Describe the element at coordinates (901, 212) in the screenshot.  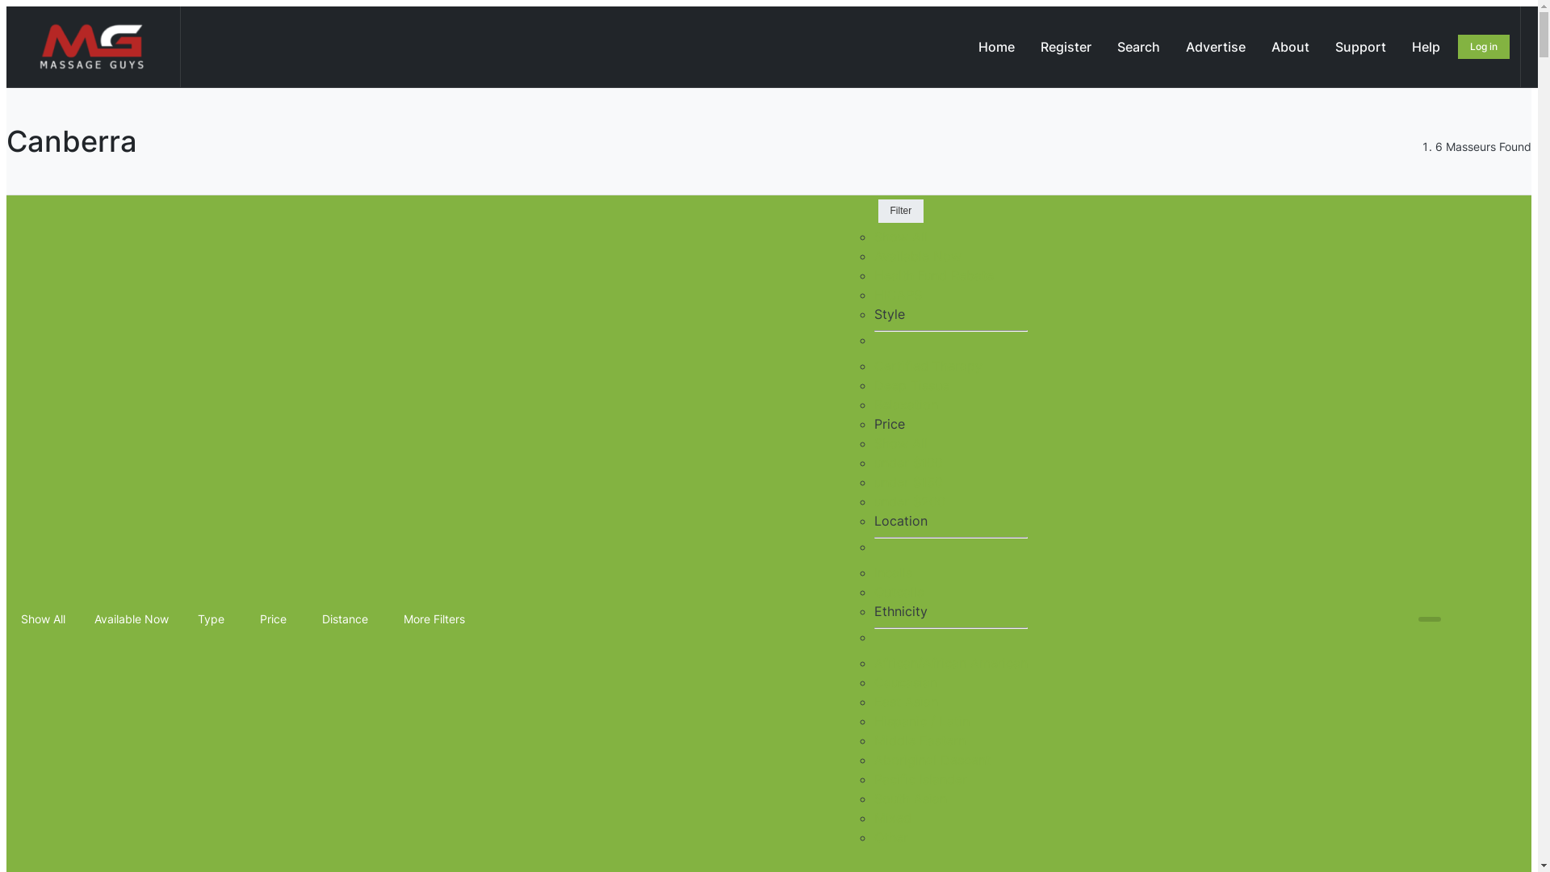
I see `Filter` at that location.